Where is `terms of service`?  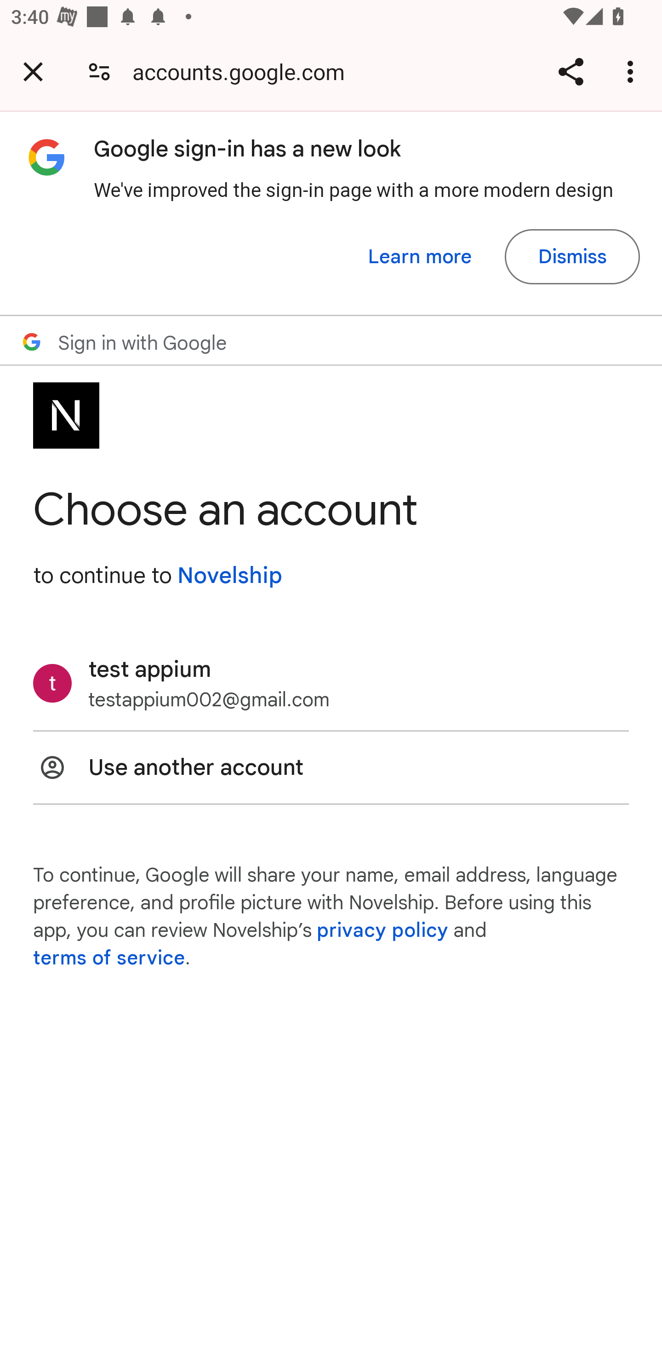
terms of service is located at coordinates (109, 958).